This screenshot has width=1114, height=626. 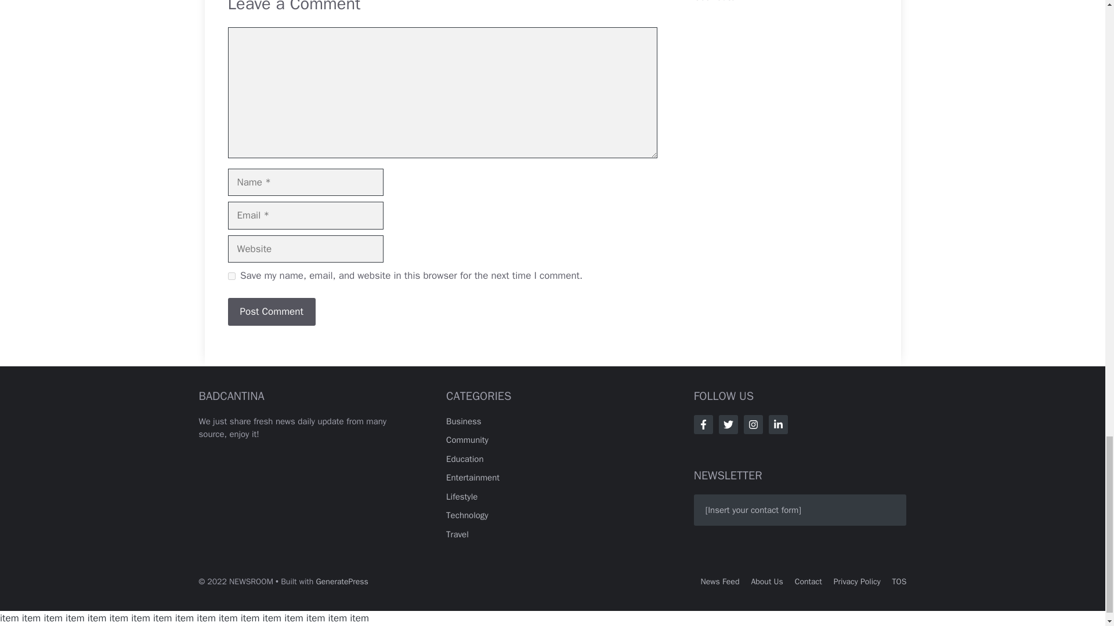 I want to click on Community, so click(x=468, y=439).